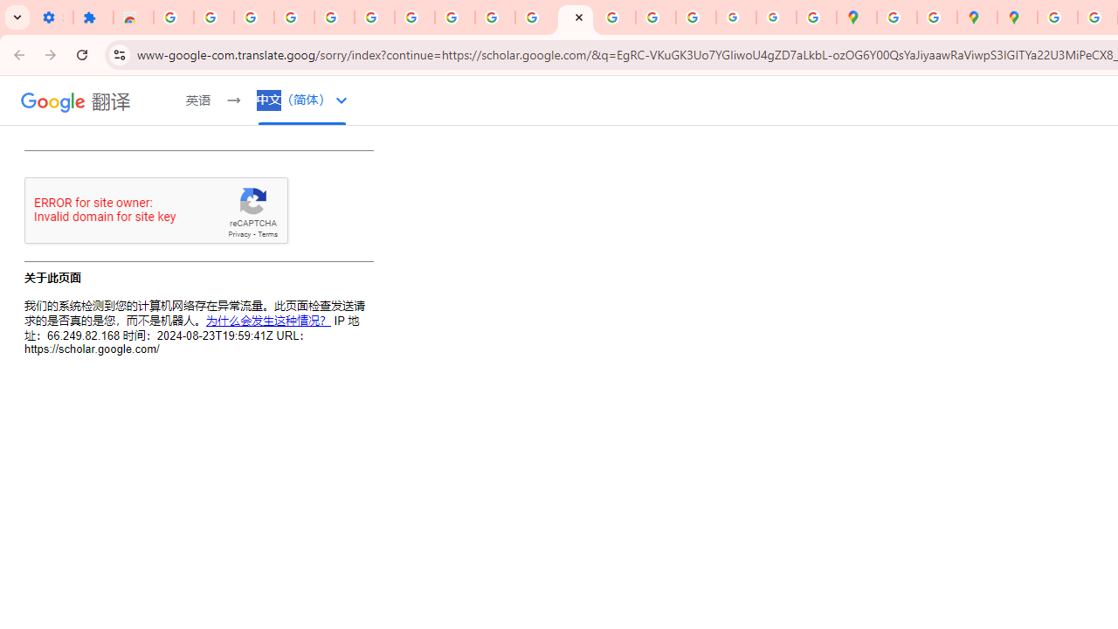 Image resolution: width=1118 pixels, height=629 pixels. What do you see at coordinates (454, 17) in the screenshot?
I see `Google Account` at bounding box center [454, 17].